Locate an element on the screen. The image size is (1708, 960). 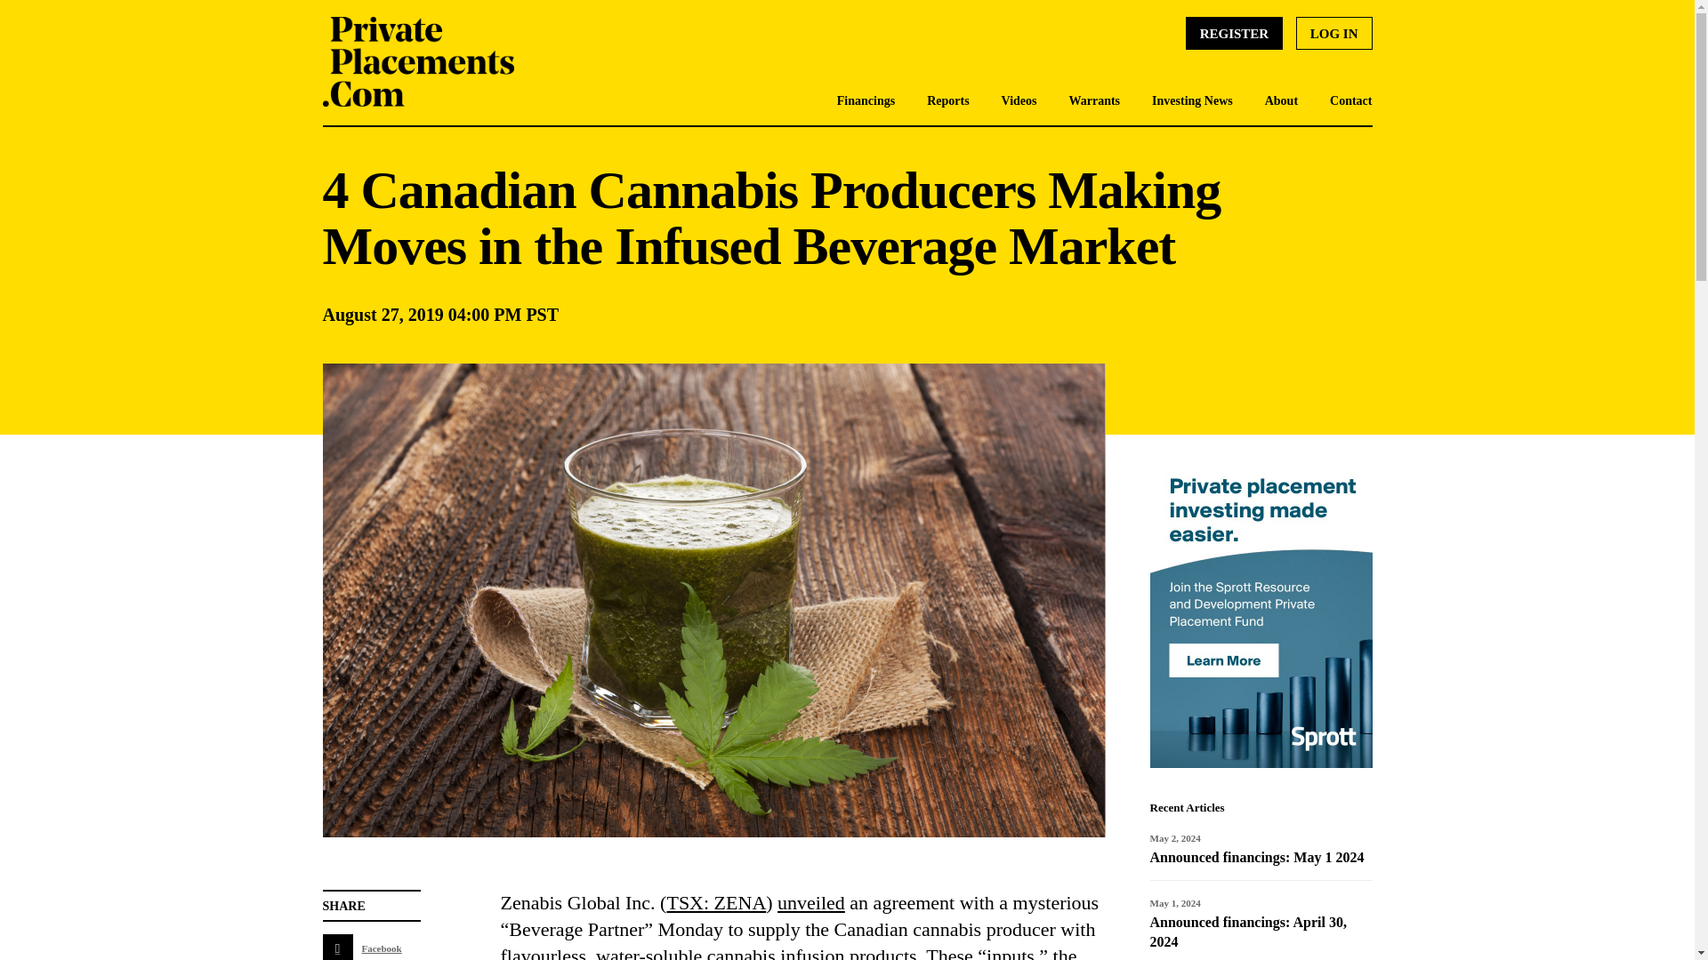
Videos is located at coordinates (1019, 101).